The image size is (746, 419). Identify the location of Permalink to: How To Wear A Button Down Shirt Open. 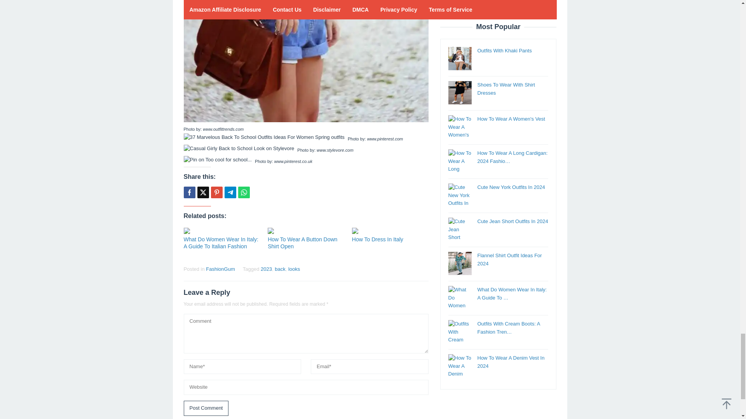
(306, 230).